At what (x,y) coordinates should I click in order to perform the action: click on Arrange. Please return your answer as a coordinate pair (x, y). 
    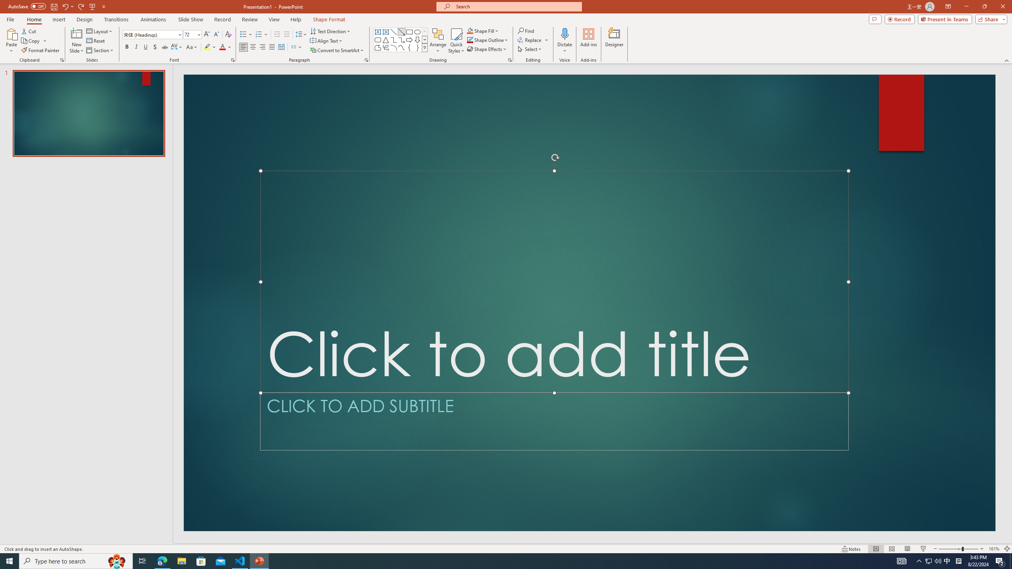
    Looking at the image, I should click on (438, 41).